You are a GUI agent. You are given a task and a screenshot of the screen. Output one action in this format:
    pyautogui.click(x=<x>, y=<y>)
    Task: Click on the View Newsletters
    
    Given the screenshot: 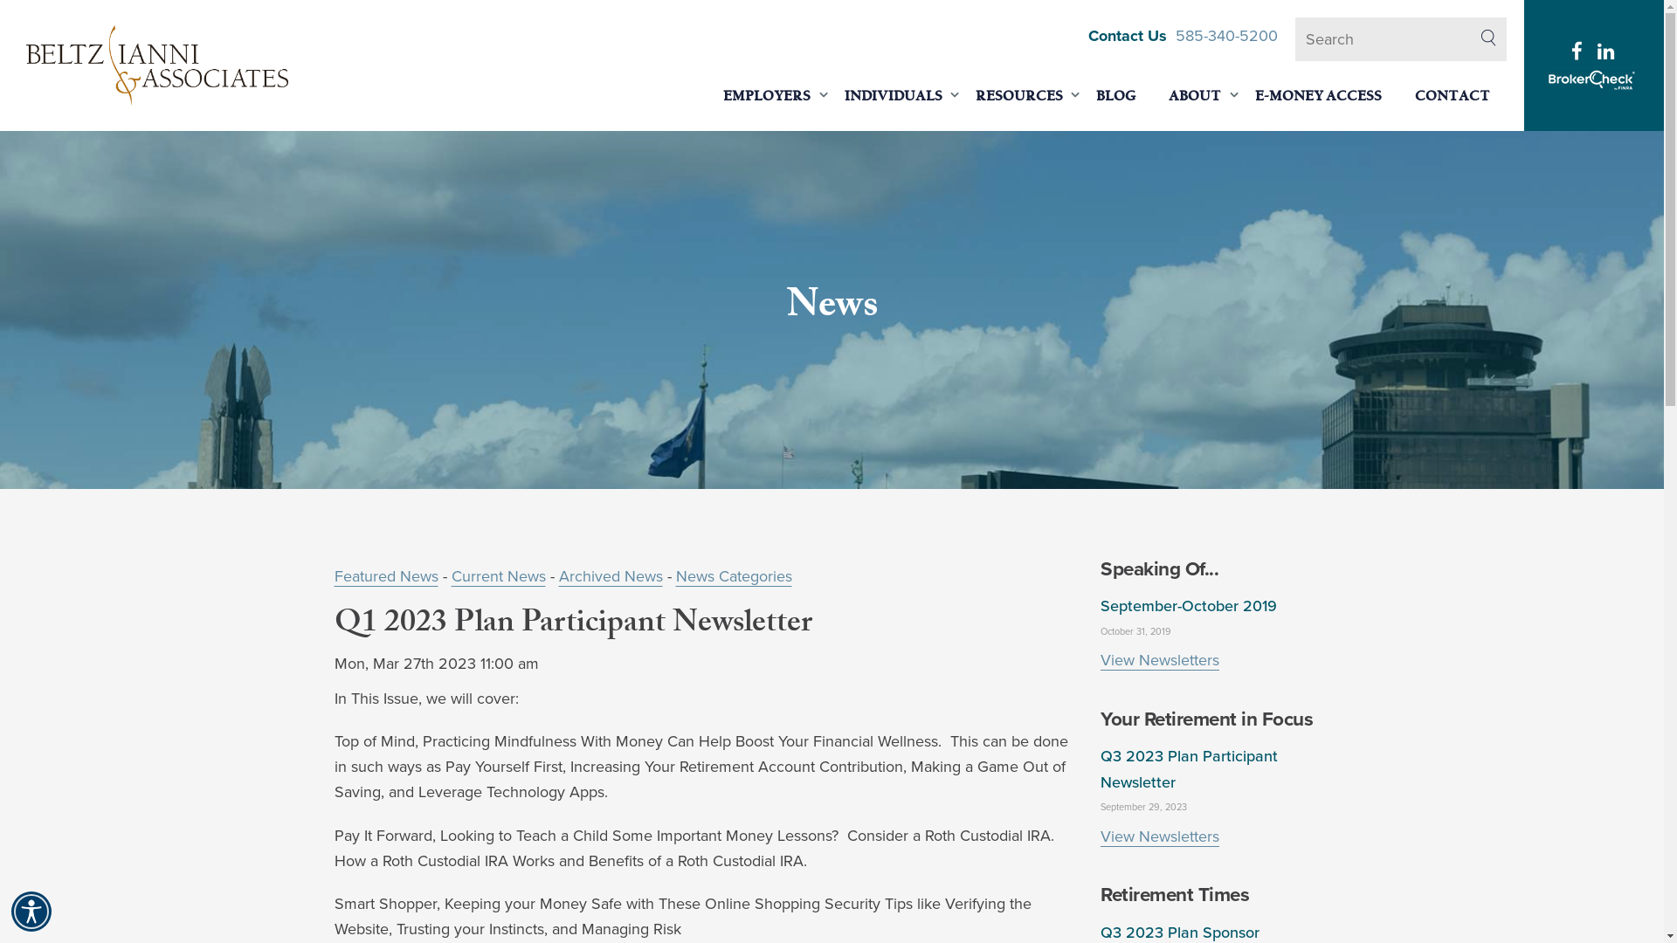 What is the action you would take?
    pyautogui.click(x=1160, y=836)
    